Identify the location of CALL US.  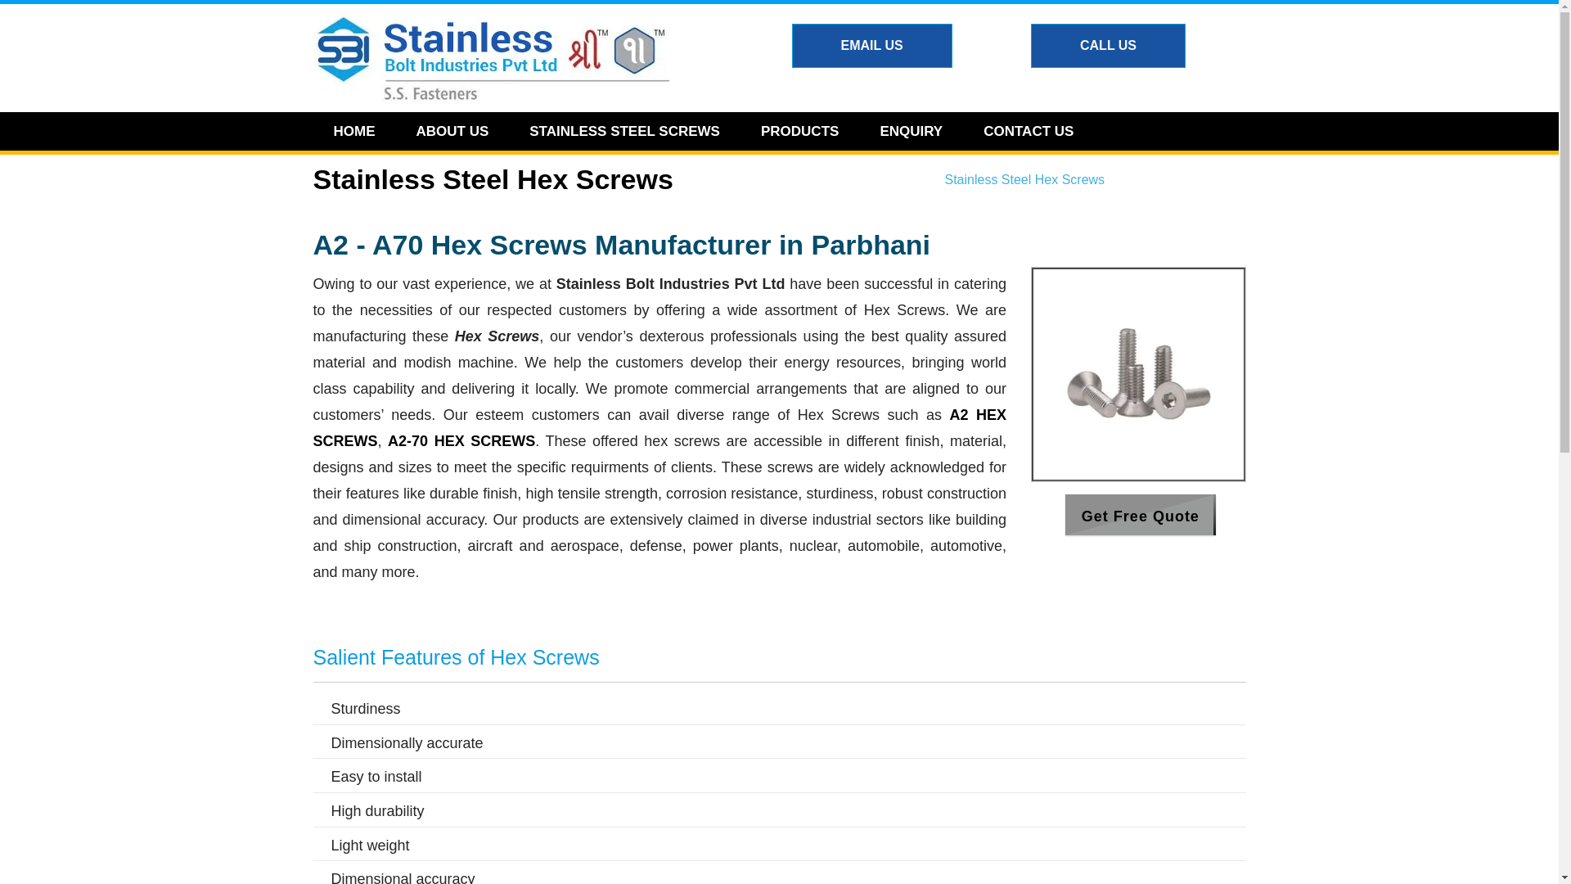
(1108, 45).